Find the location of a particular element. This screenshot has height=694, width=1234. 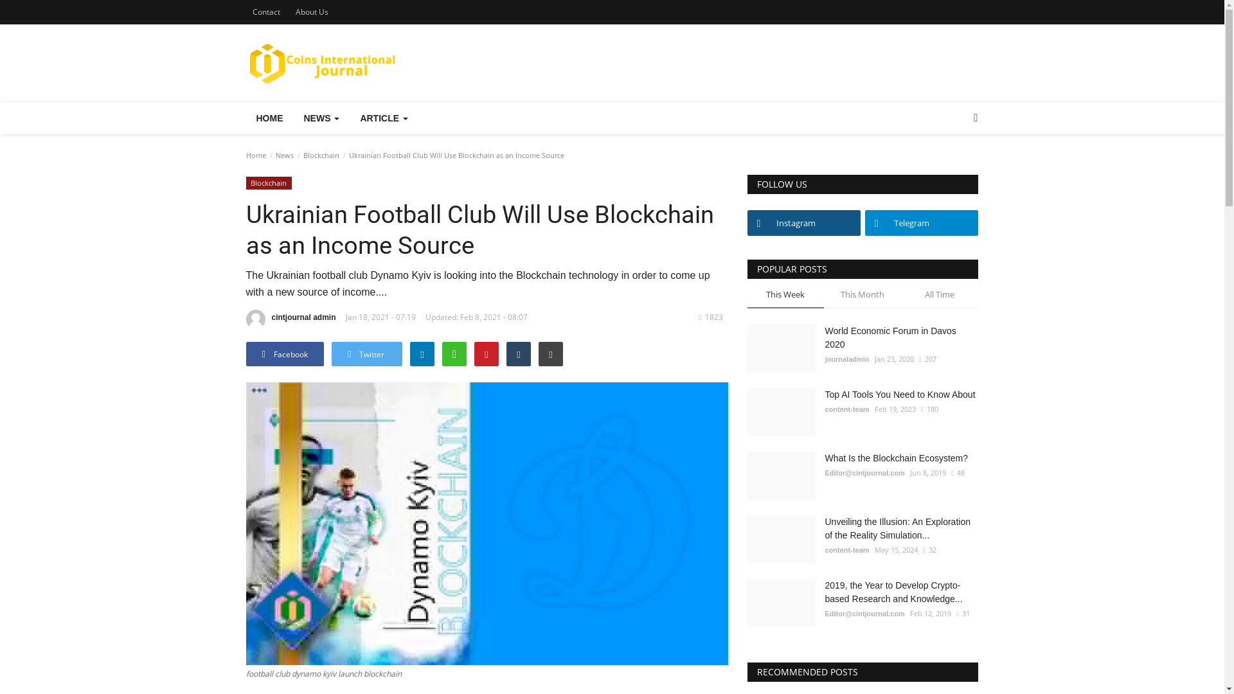

Contact is located at coordinates (266, 12).